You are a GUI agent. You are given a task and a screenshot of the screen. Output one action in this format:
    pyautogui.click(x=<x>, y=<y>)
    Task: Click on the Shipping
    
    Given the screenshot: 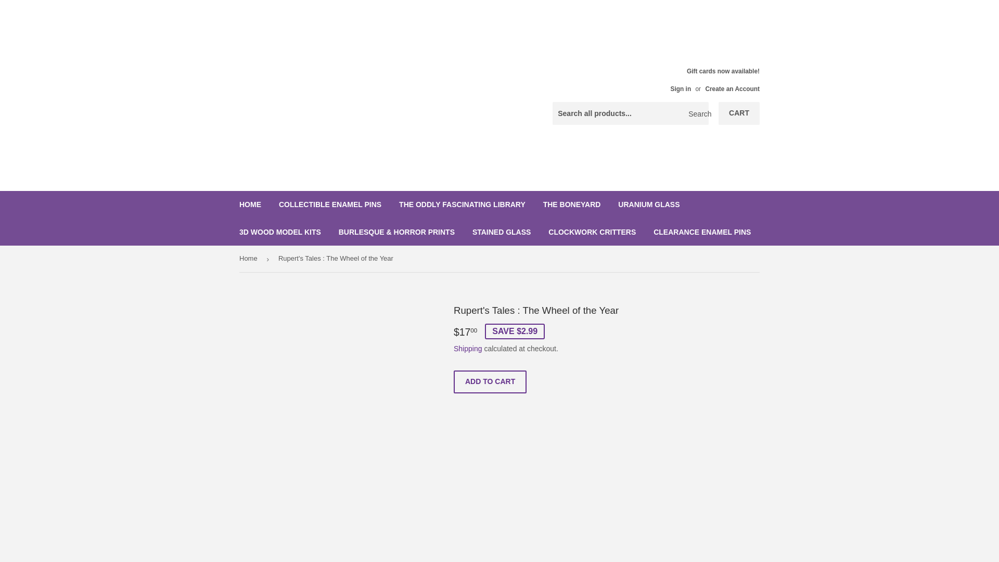 What is the action you would take?
    pyautogui.click(x=468, y=349)
    